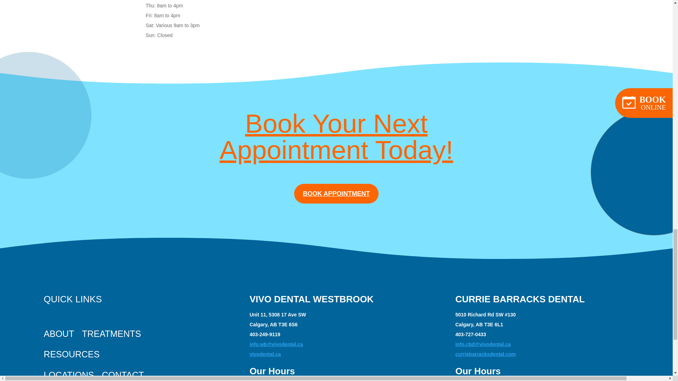 This screenshot has height=381, width=678. Describe the element at coordinates (485, 354) in the screenshot. I see `curriebarracksdental.com` at that location.